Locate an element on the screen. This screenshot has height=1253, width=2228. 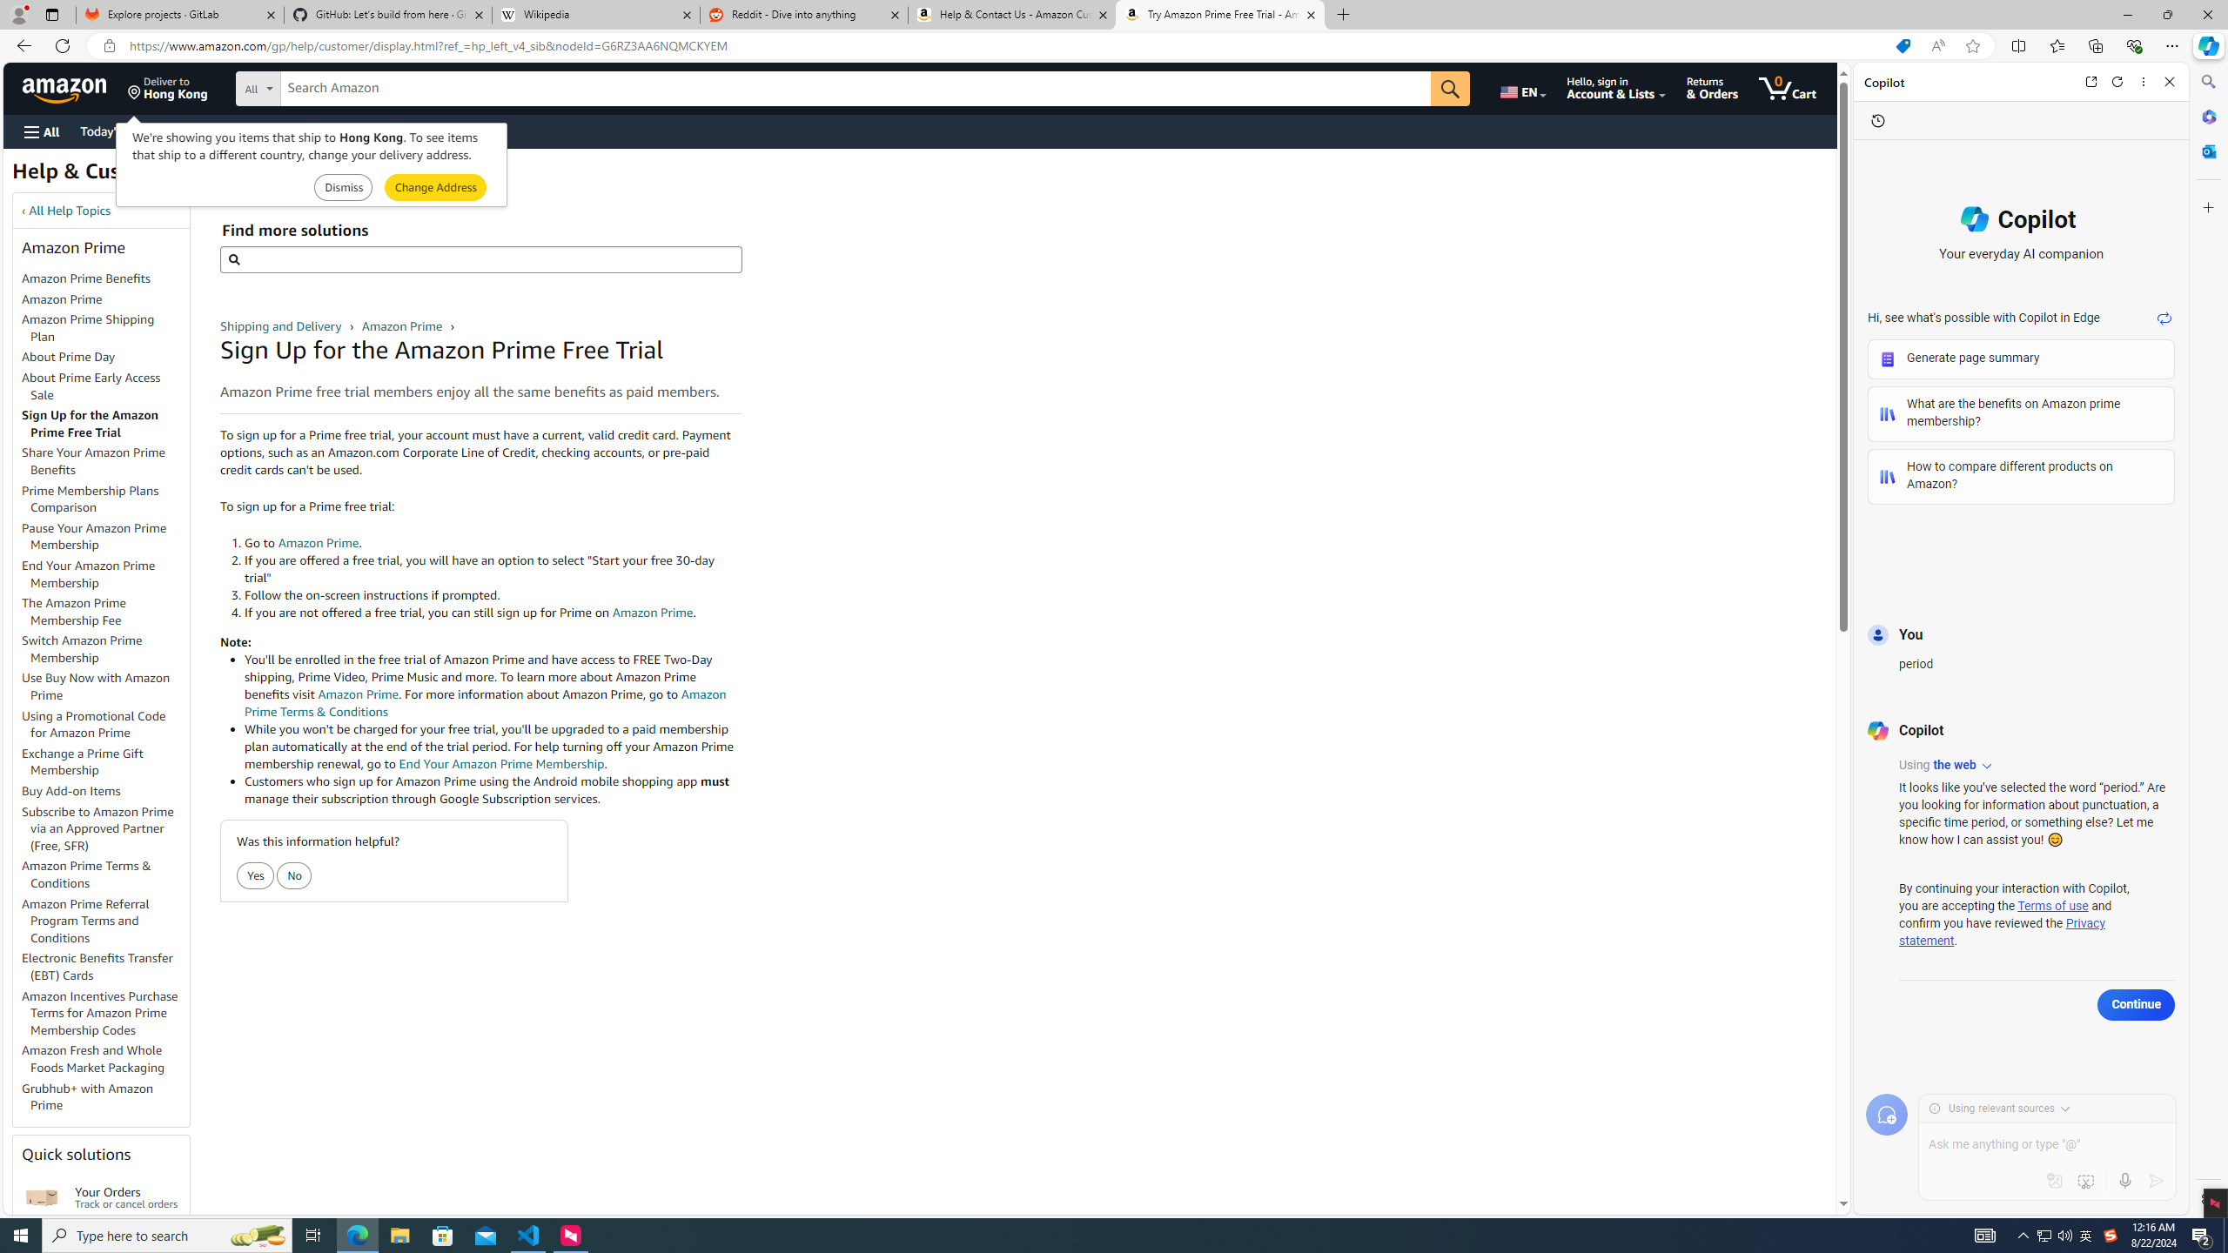
Open Menu is located at coordinates (40, 132).